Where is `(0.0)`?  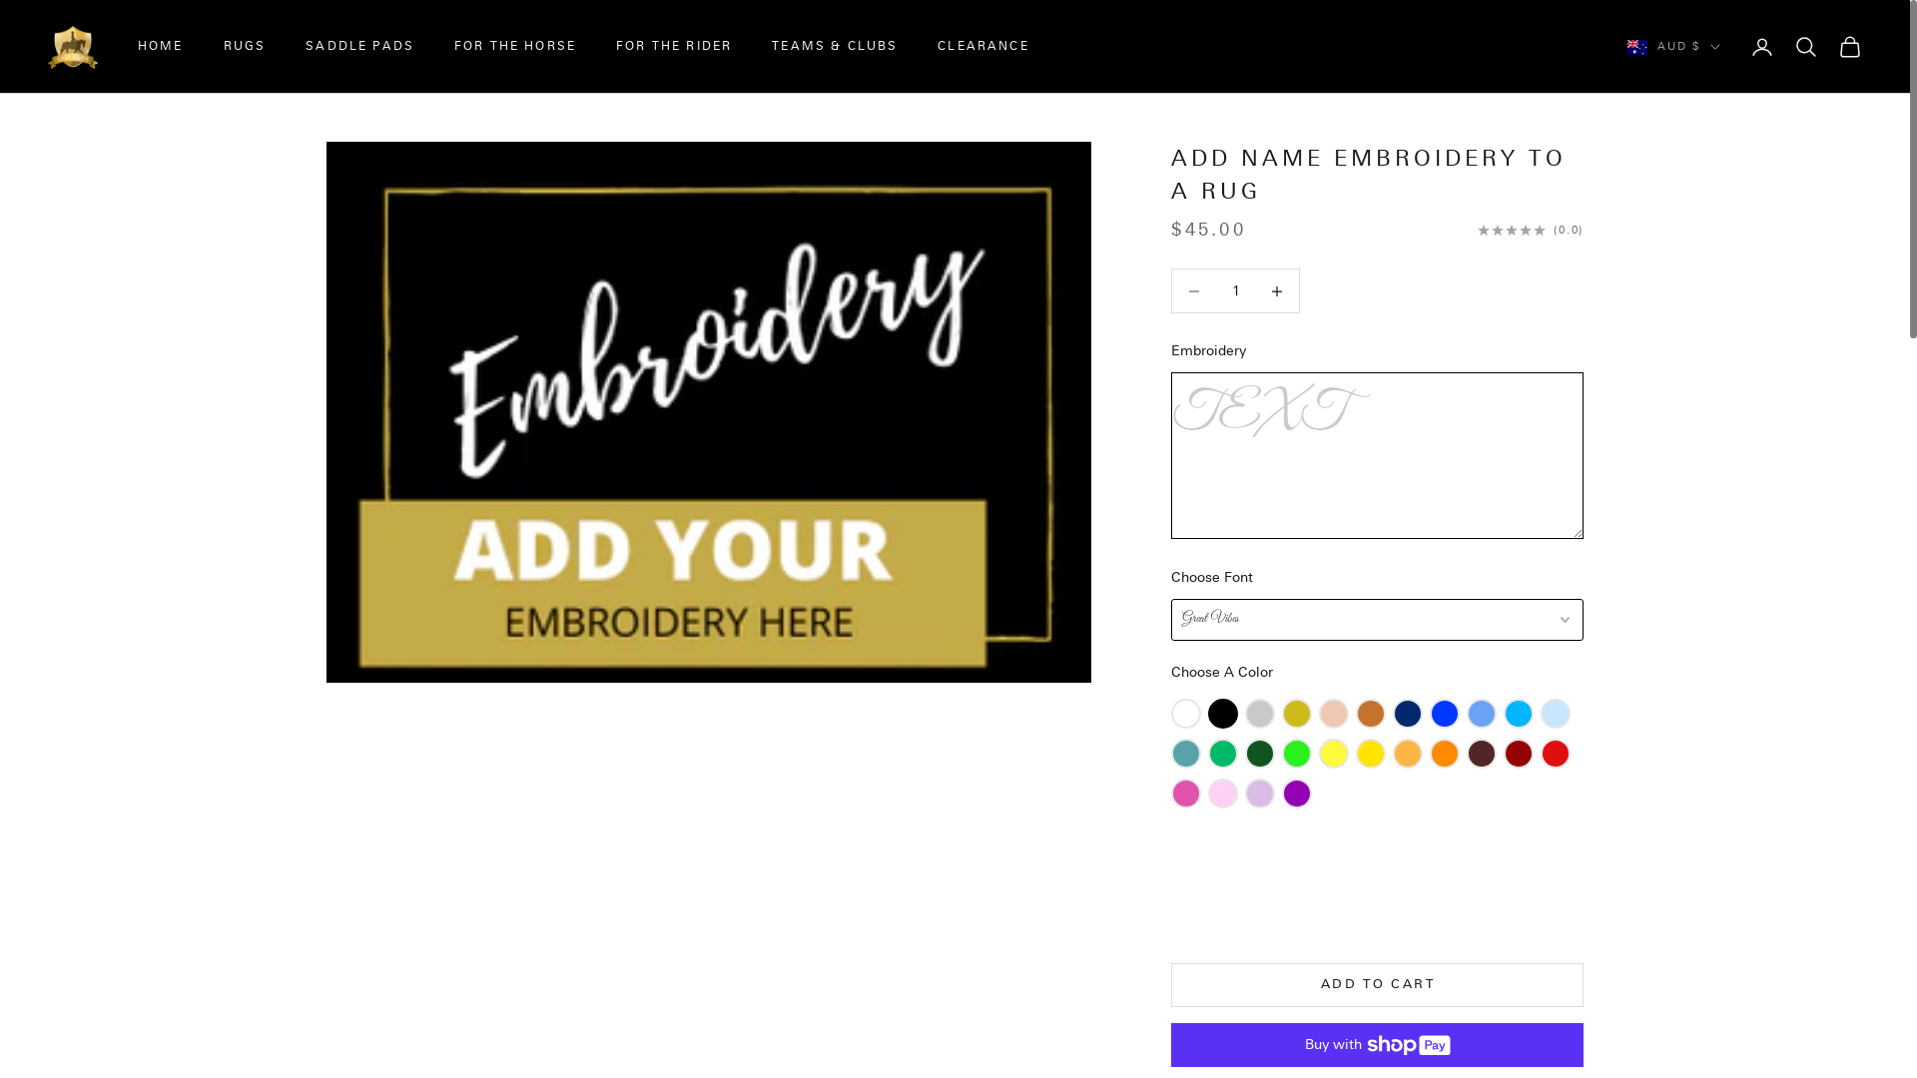 (0.0) is located at coordinates (1532, 230).